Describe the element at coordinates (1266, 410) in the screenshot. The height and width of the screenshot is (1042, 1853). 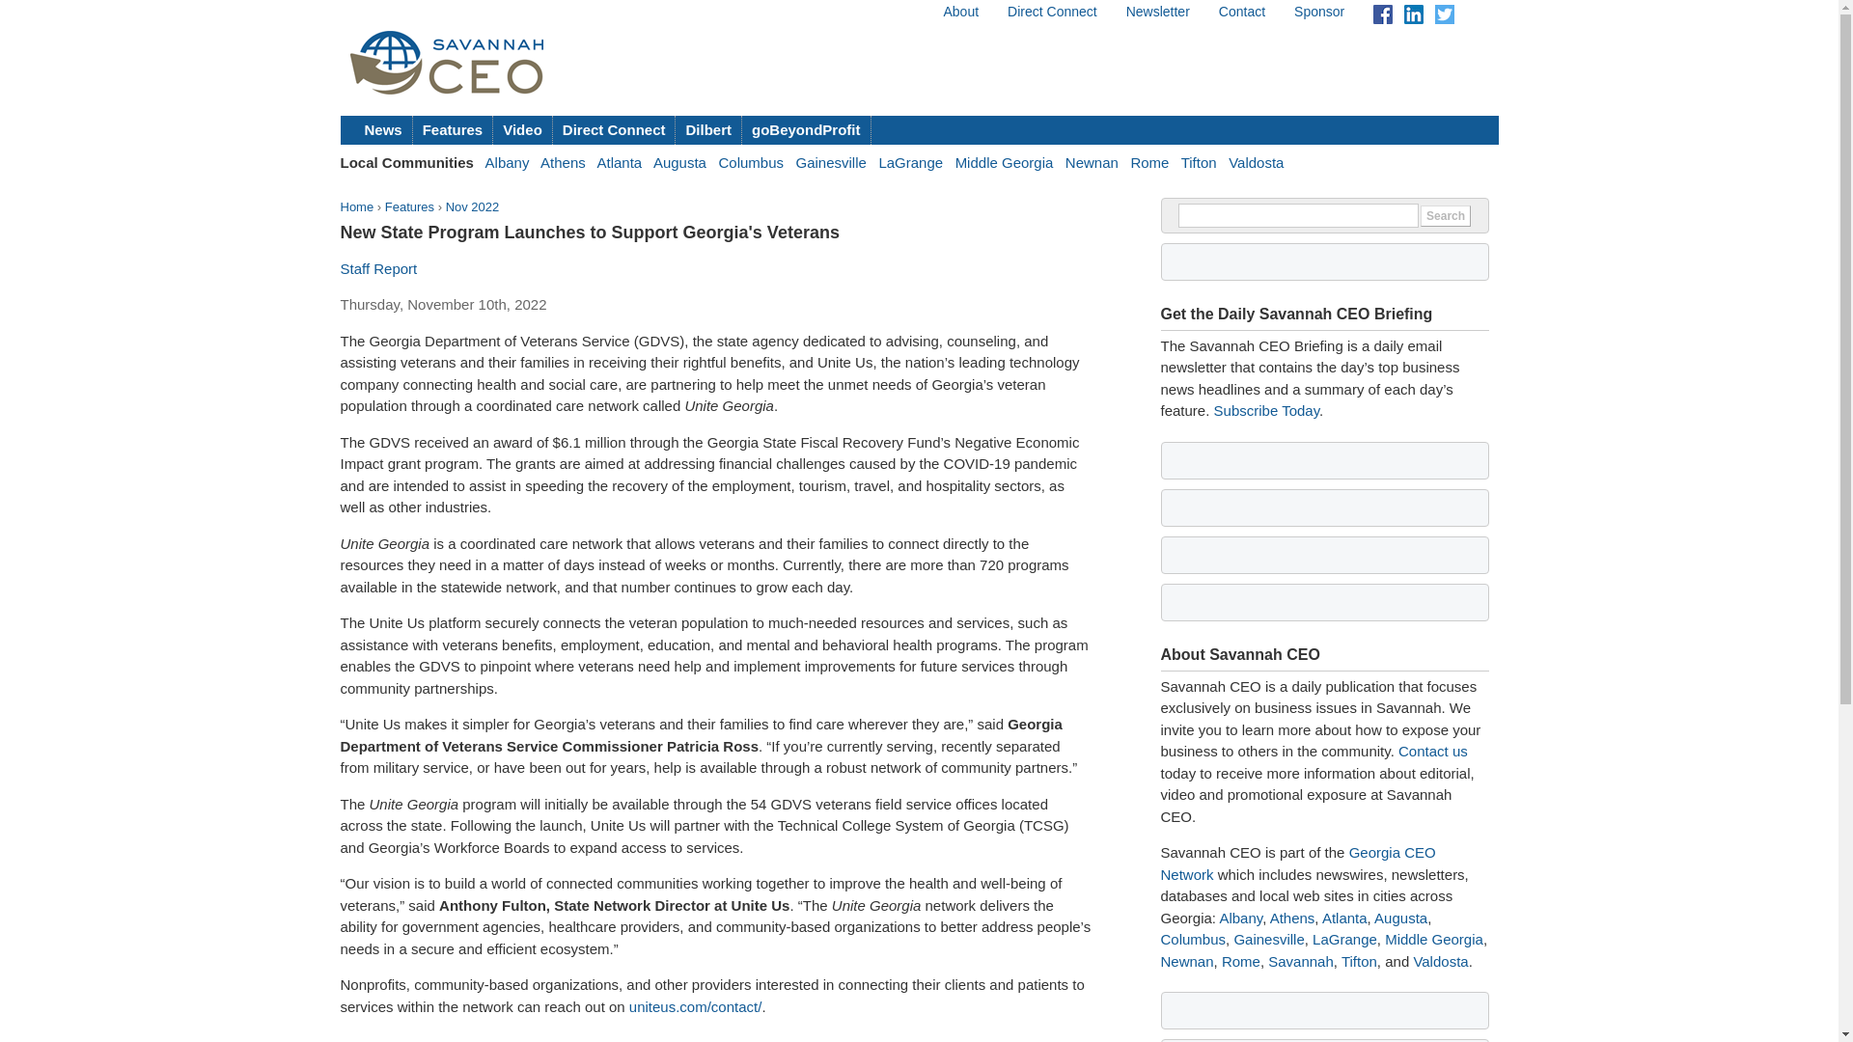
I see `Subscribe Today` at that location.